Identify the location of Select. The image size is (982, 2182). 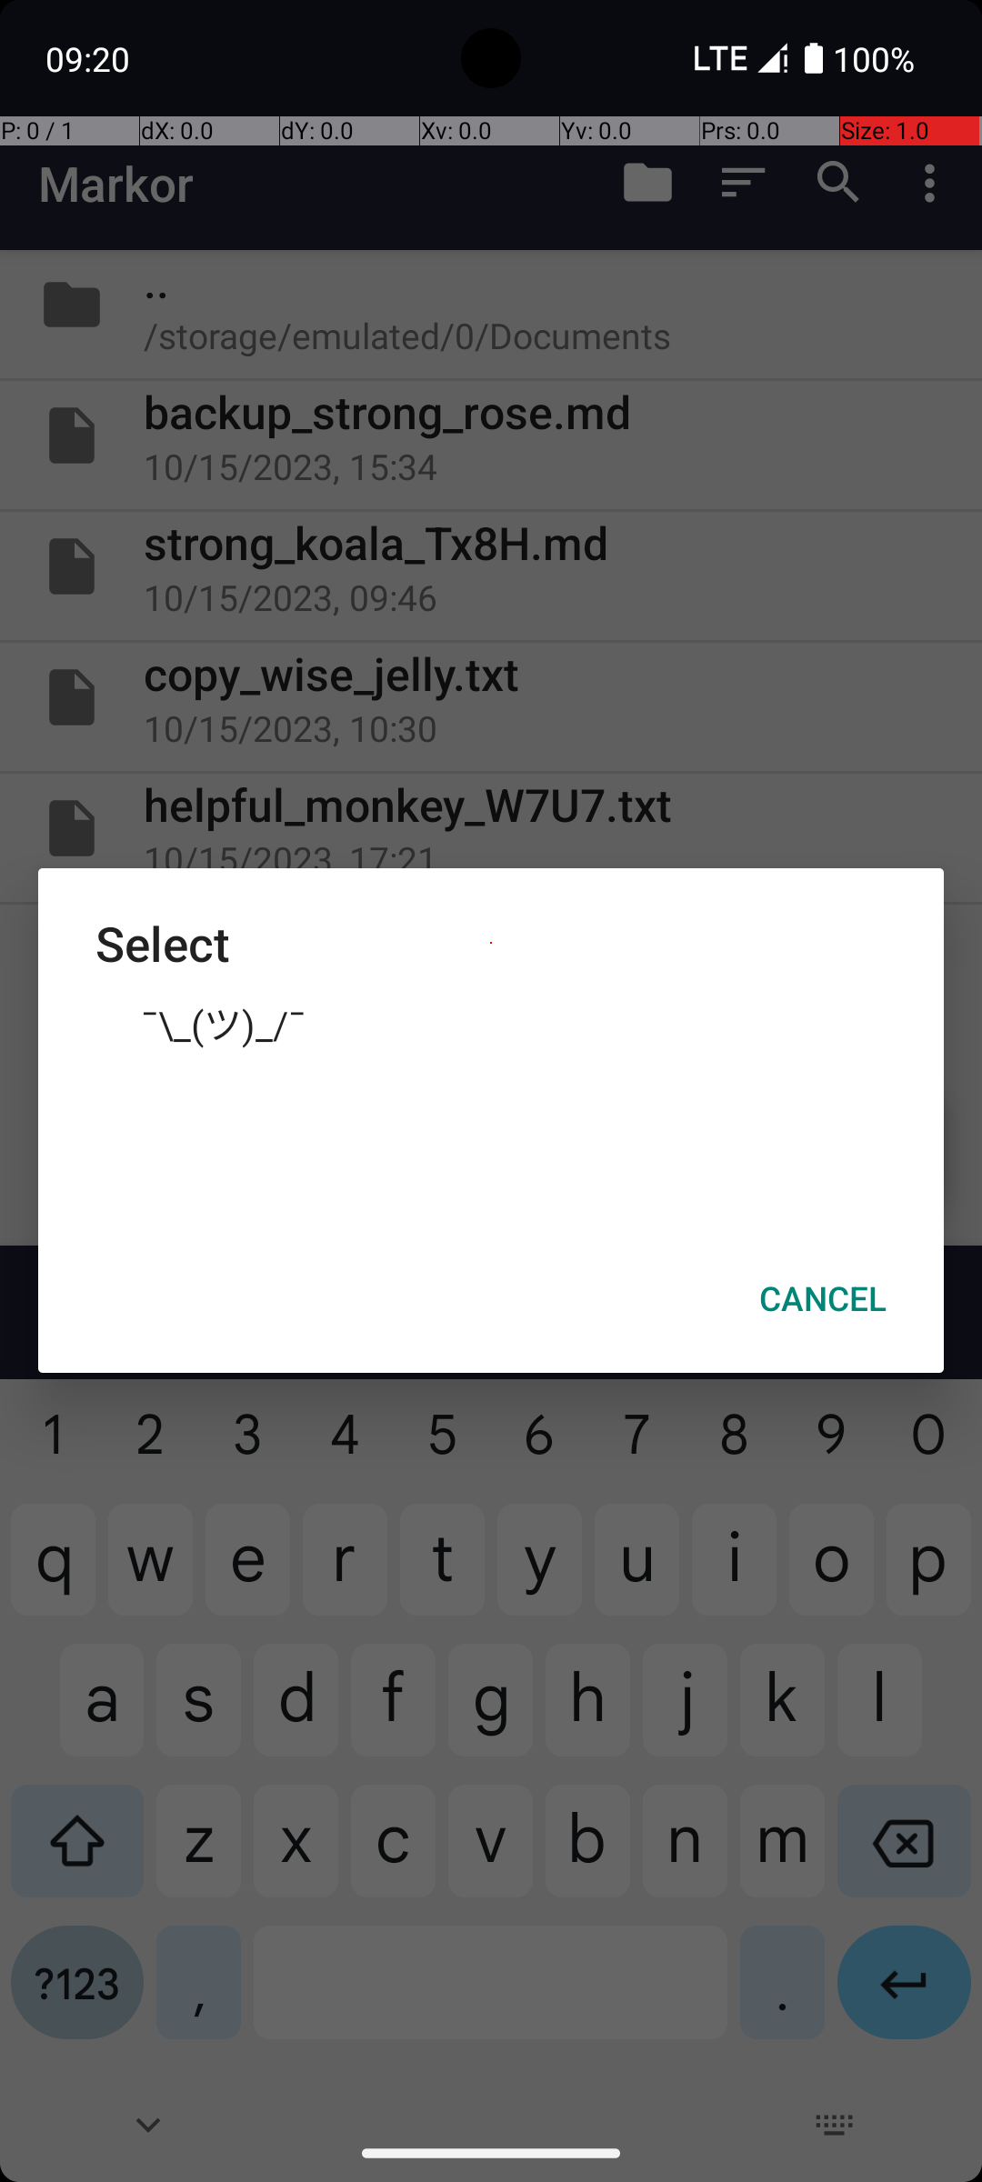
(491, 944).